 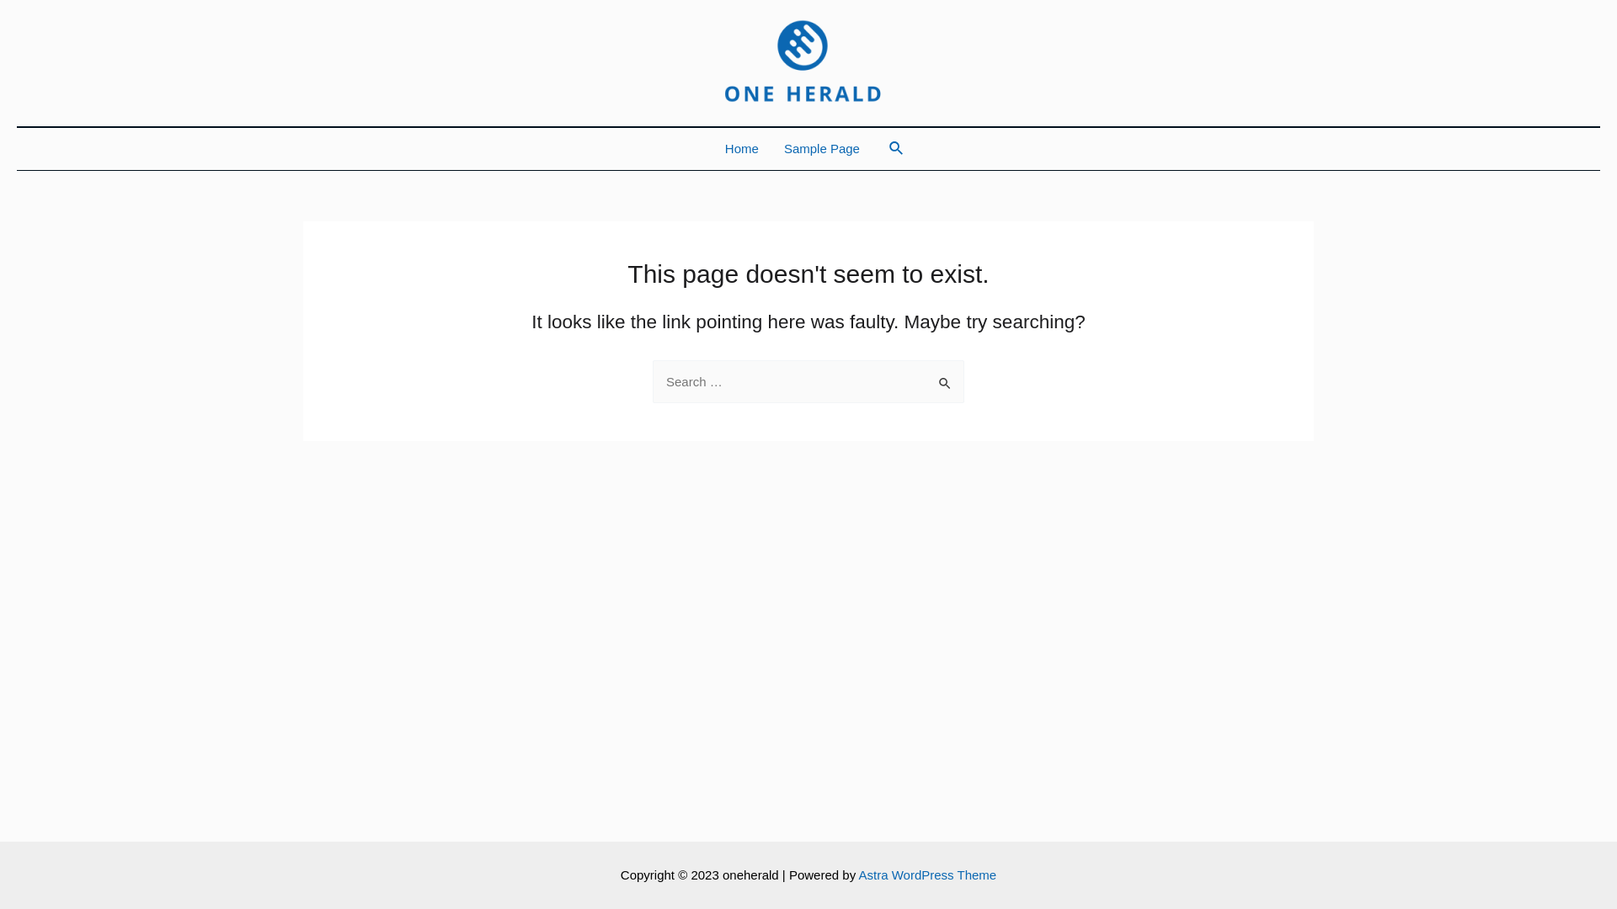 I want to click on Search, so click(x=897, y=149).